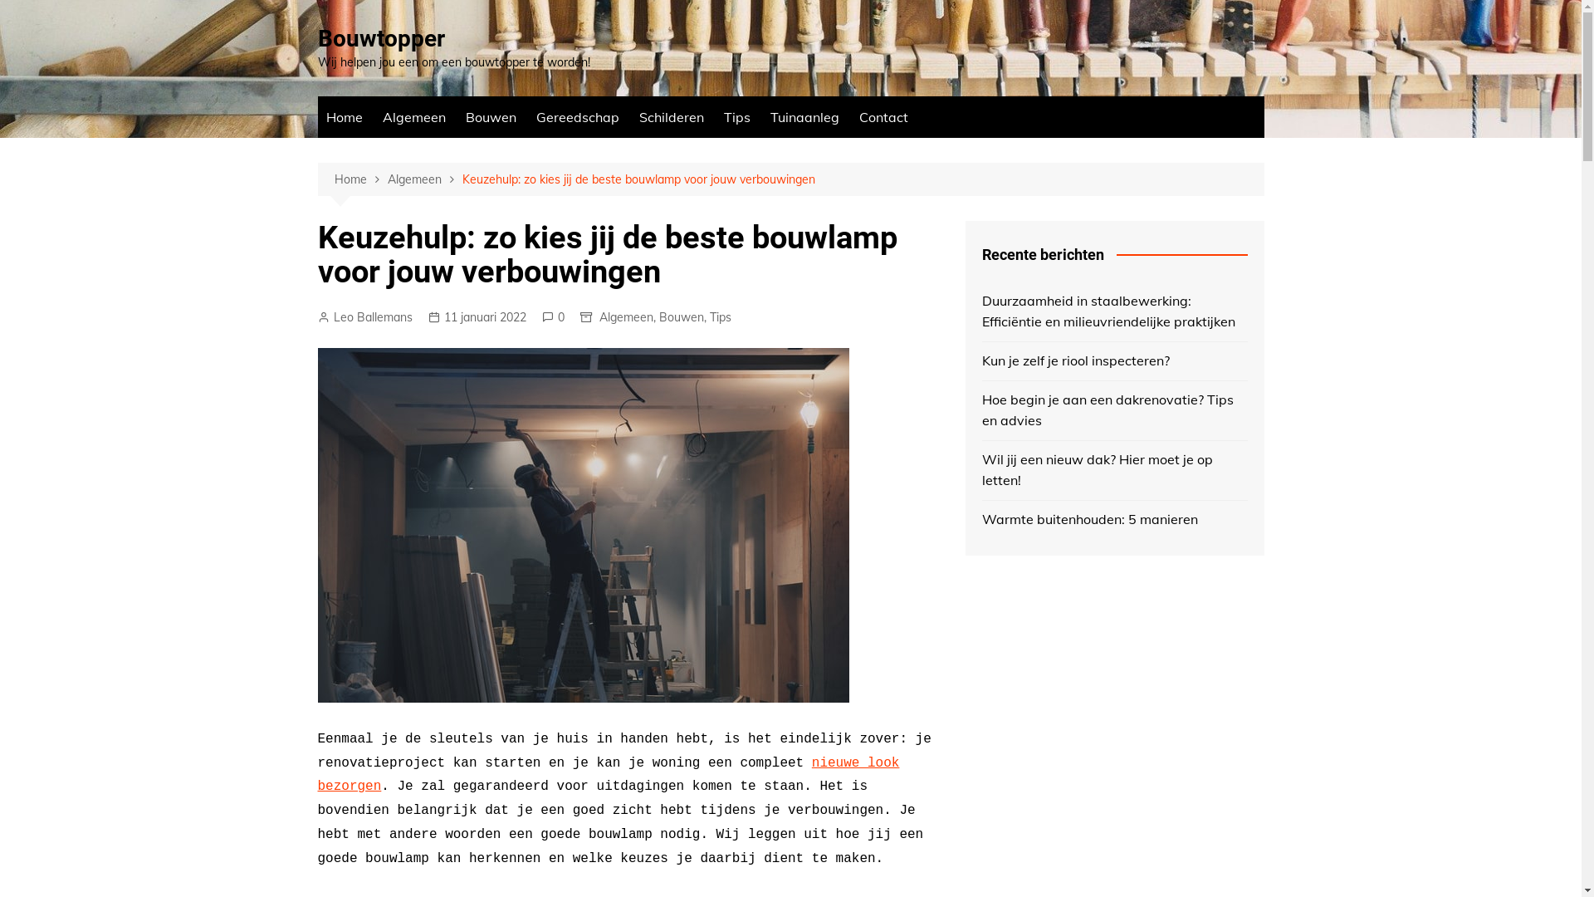 The width and height of the screenshot is (1594, 897). I want to click on Algemeen, so click(413, 117).